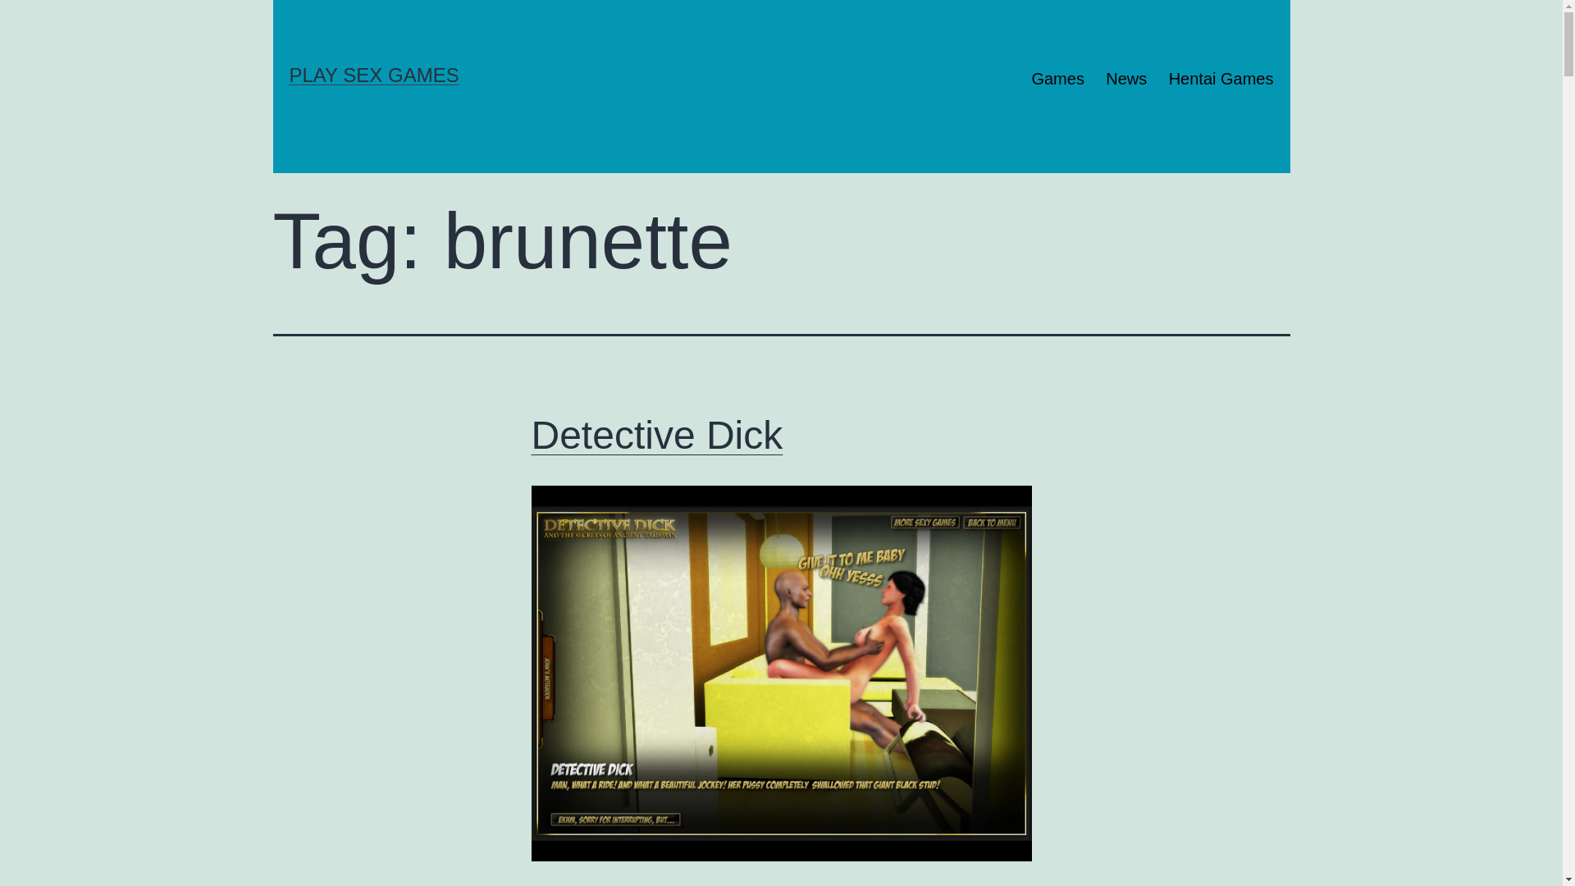 The width and height of the screenshot is (1575, 886). I want to click on Games, so click(1058, 79).